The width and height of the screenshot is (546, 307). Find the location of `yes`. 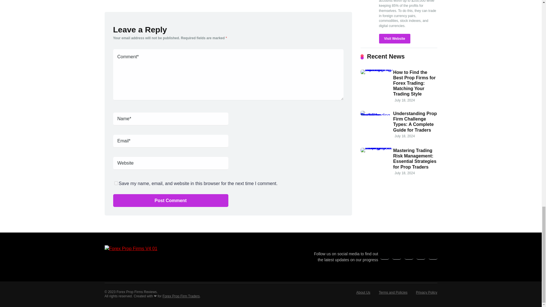

yes is located at coordinates (116, 183).